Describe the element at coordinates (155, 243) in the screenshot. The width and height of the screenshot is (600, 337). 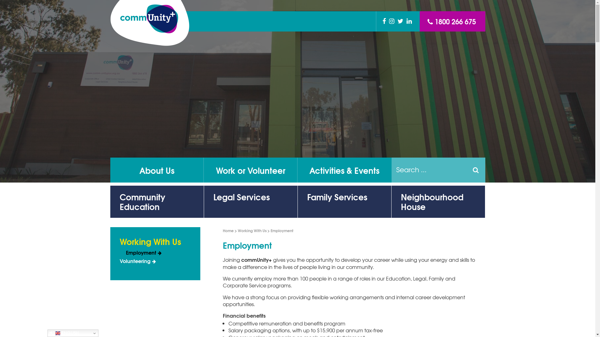
I see `Working With Us` at that location.